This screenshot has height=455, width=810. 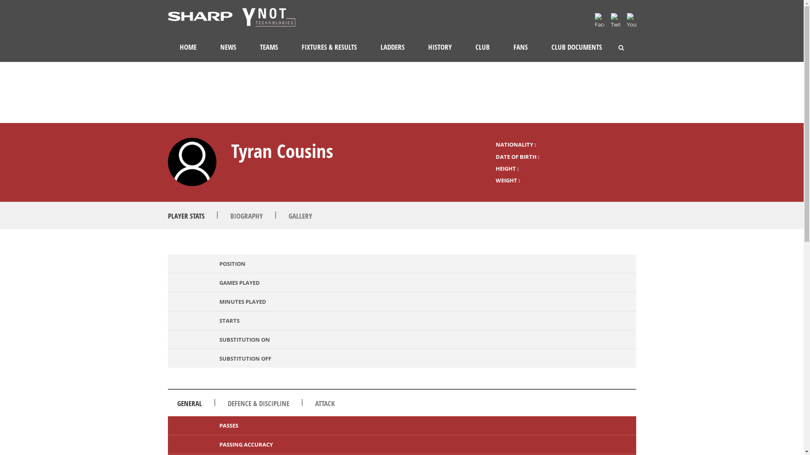 I want to click on CLUB, so click(x=482, y=47).